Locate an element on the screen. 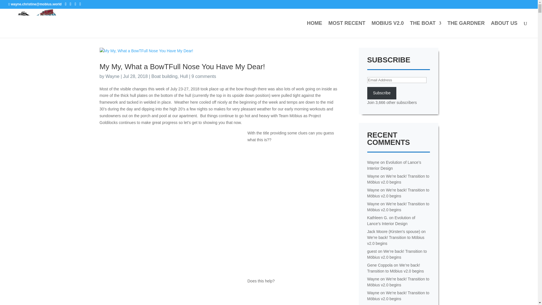 The height and width of the screenshot is (305, 542). HOME is located at coordinates (314, 29).